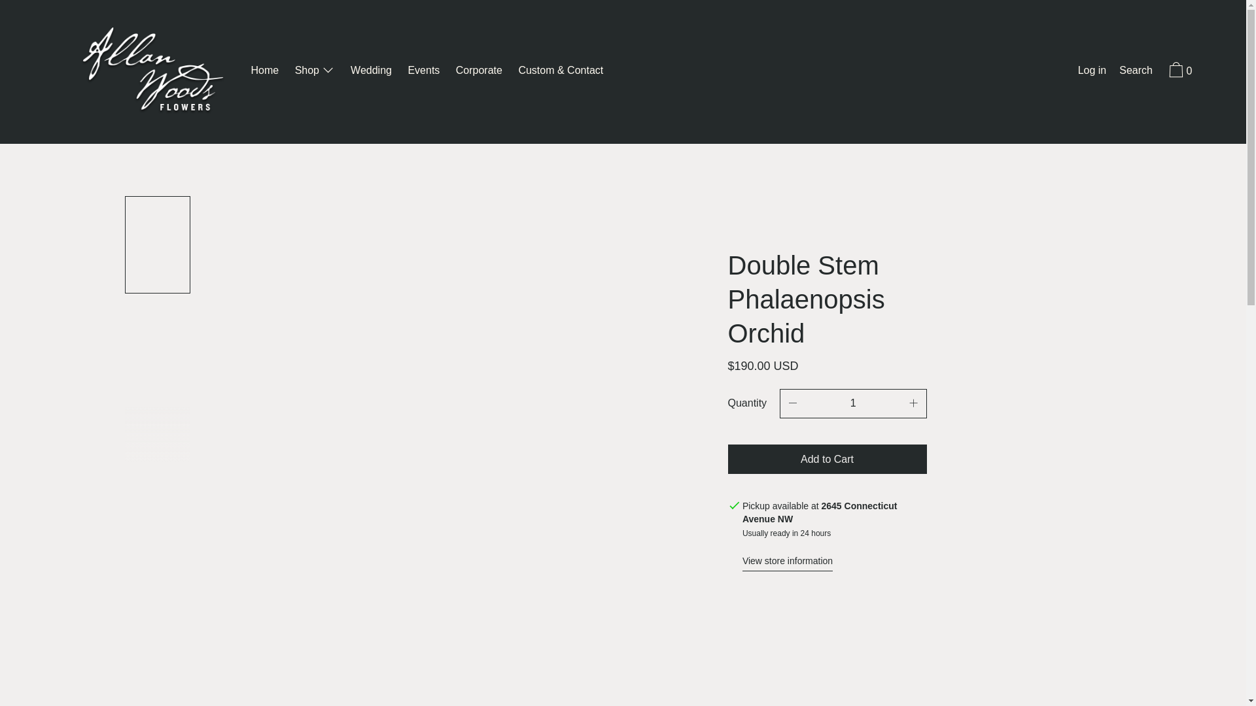 Image resolution: width=1256 pixels, height=706 pixels. I want to click on Shop, so click(315, 72).